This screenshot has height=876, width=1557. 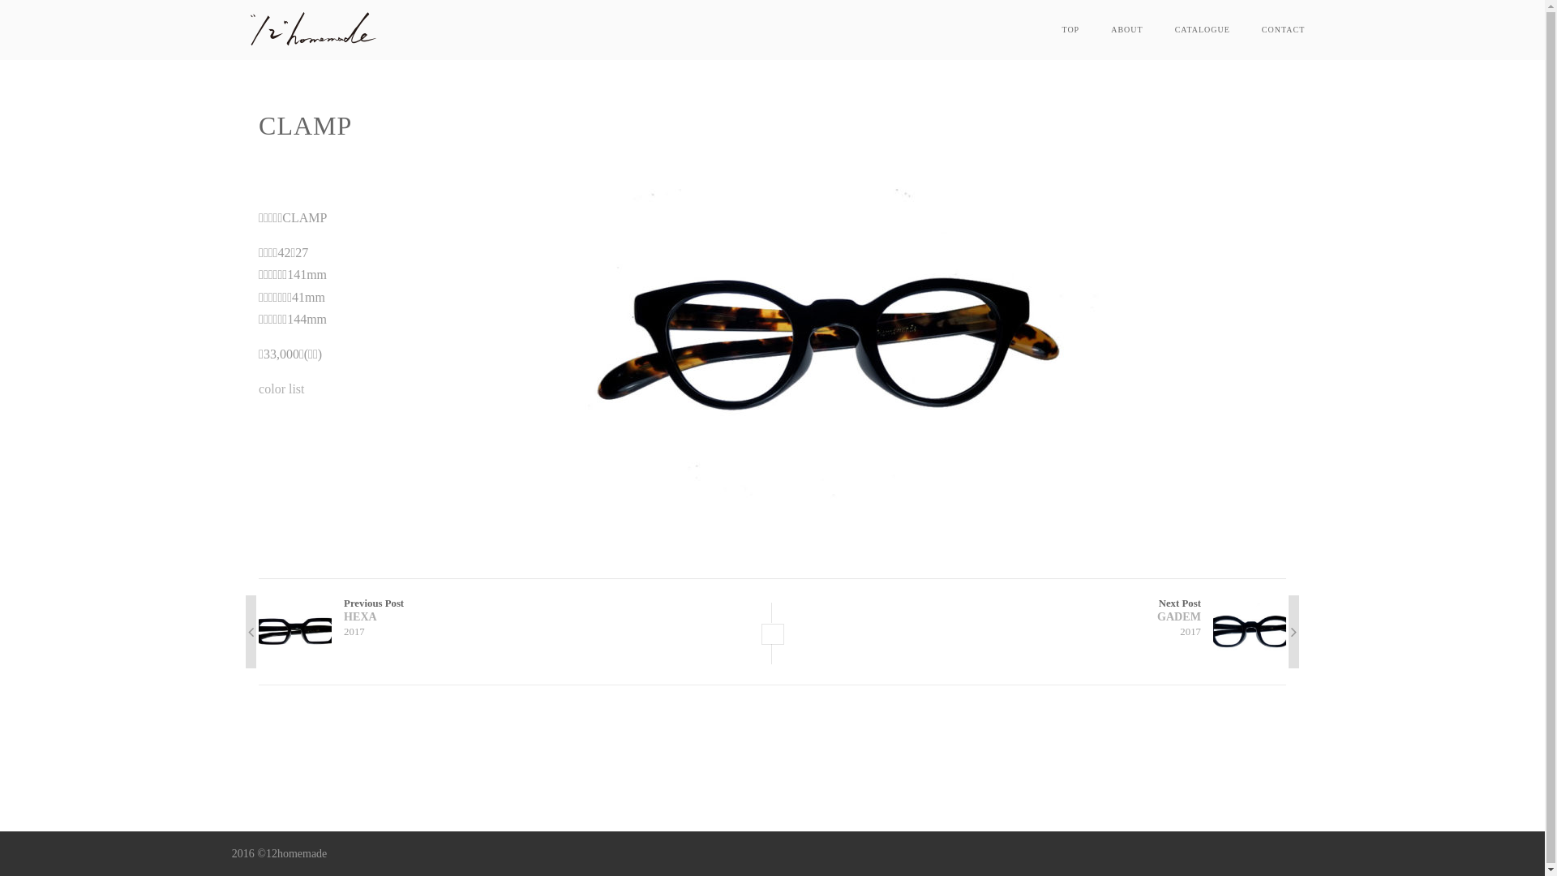 I want to click on Next Post
GADEM, so click(x=1028, y=611).